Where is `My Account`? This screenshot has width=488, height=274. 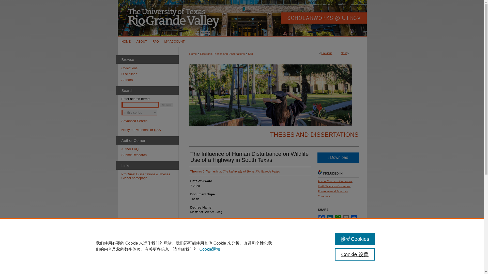 My Account is located at coordinates (174, 42).